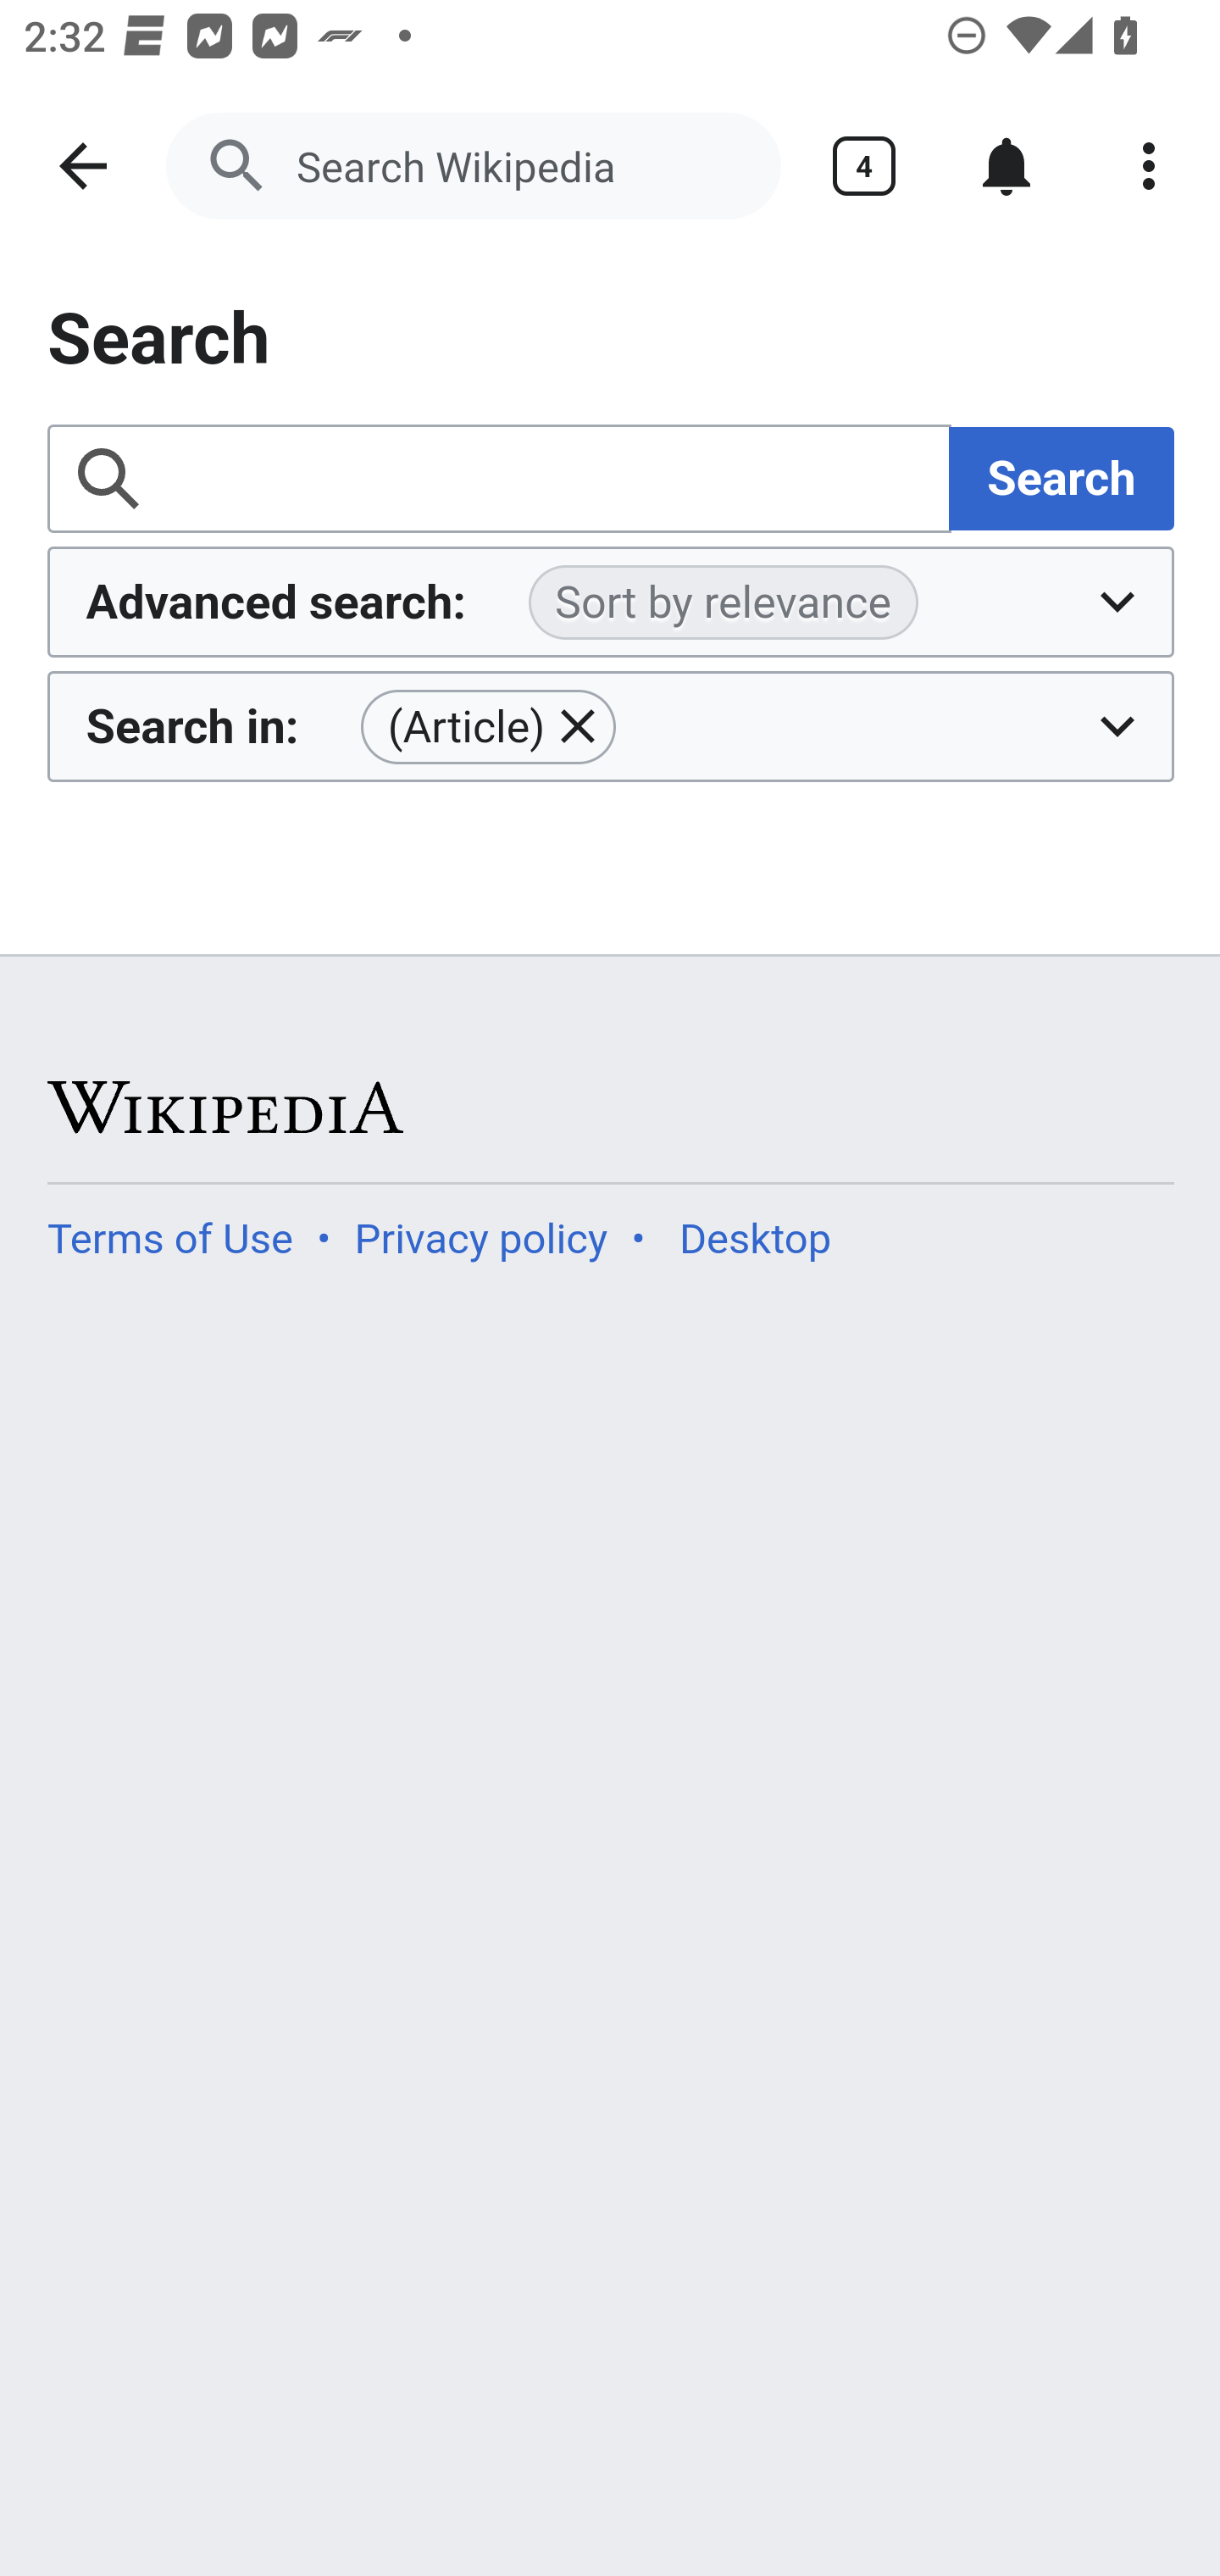  Describe the element at coordinates (612, 726) in the screenshot. I see `Search in:(Article) Remove` at that location.